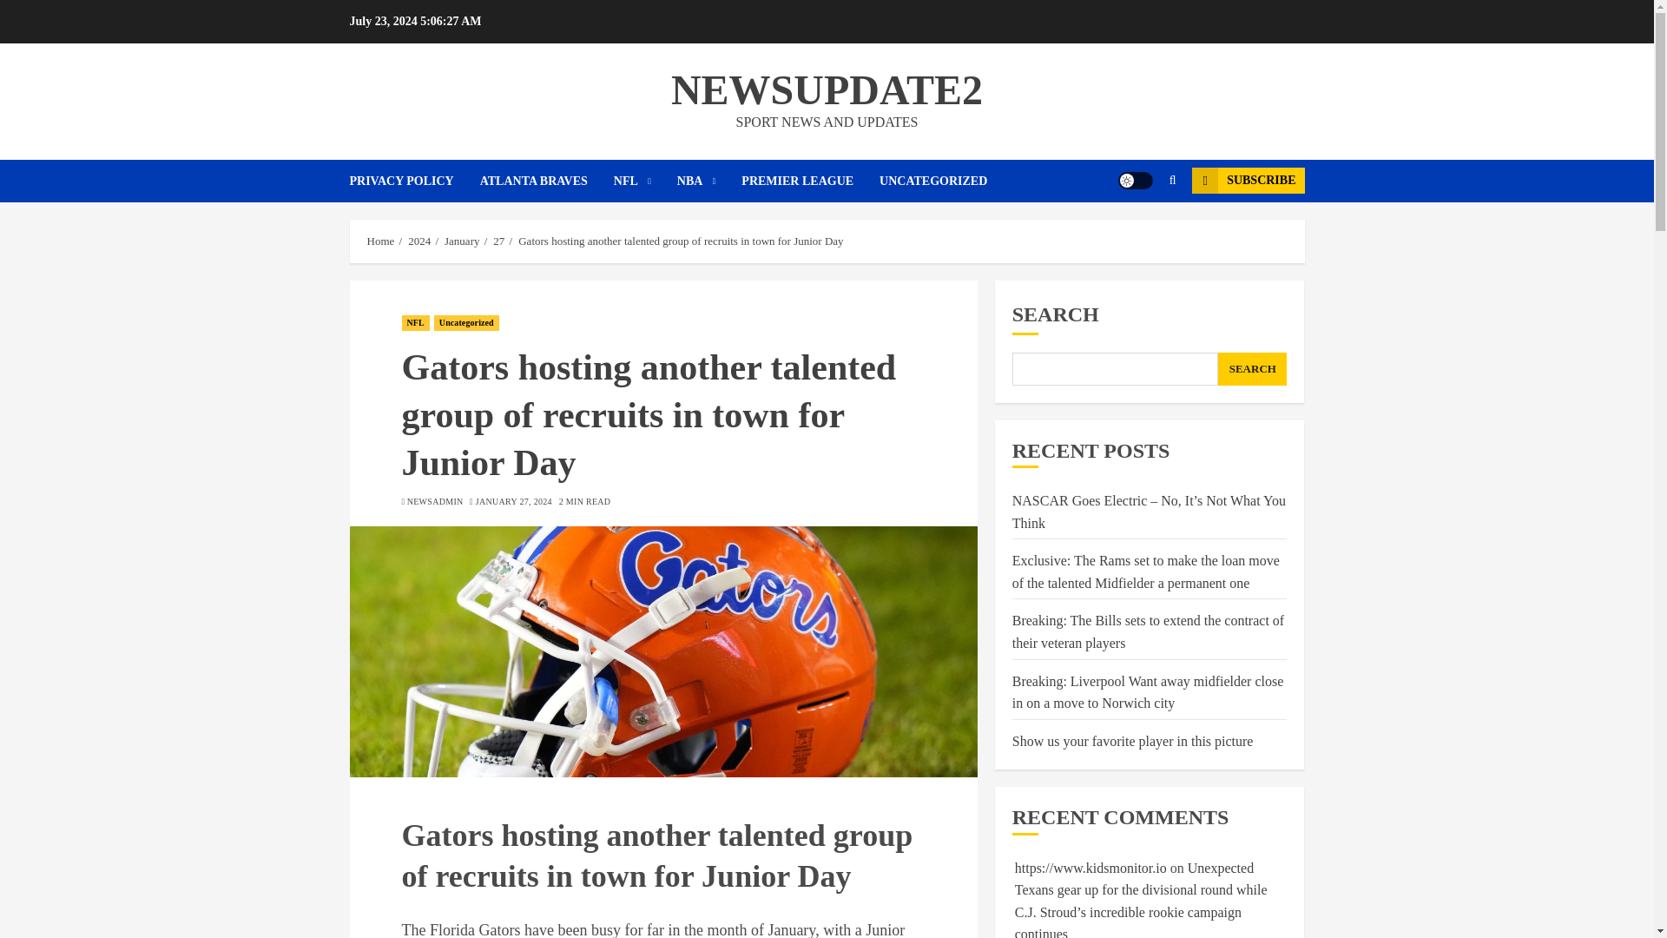 Image resolution: width=1667 pixels, height=938 pixels. What do you see at coordinates (415, 323) in the screenshot?
I see `NFL` at bounding box center [415, 323].